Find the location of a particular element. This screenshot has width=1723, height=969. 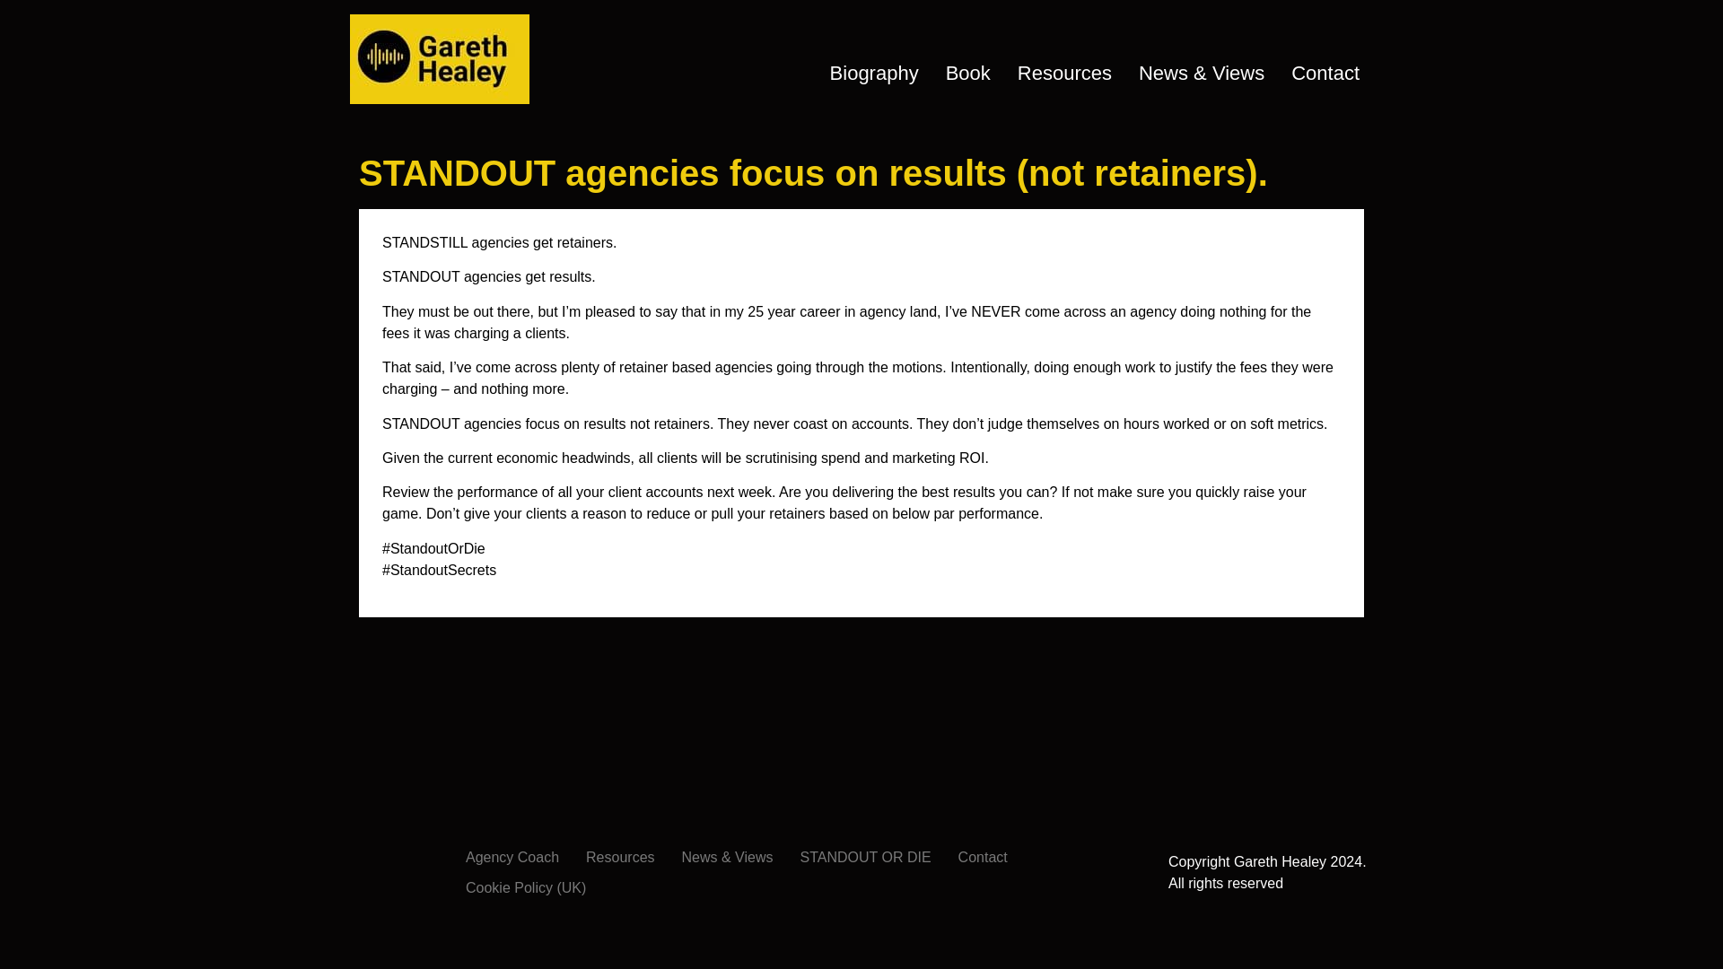

STANDOUT OR DIE is located at coordinates (865, 858).